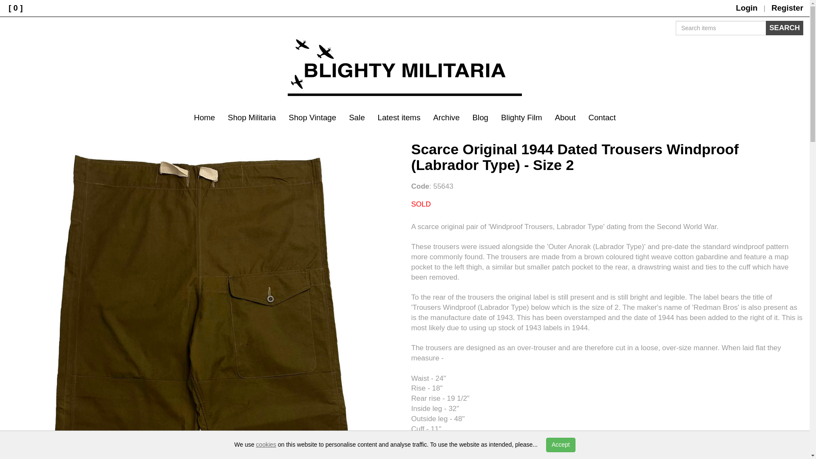 The width and height of the screenshot is (816, 459). Describe the element at coordinates (560, 445) in the screenshot. I see `Accept` at that location.